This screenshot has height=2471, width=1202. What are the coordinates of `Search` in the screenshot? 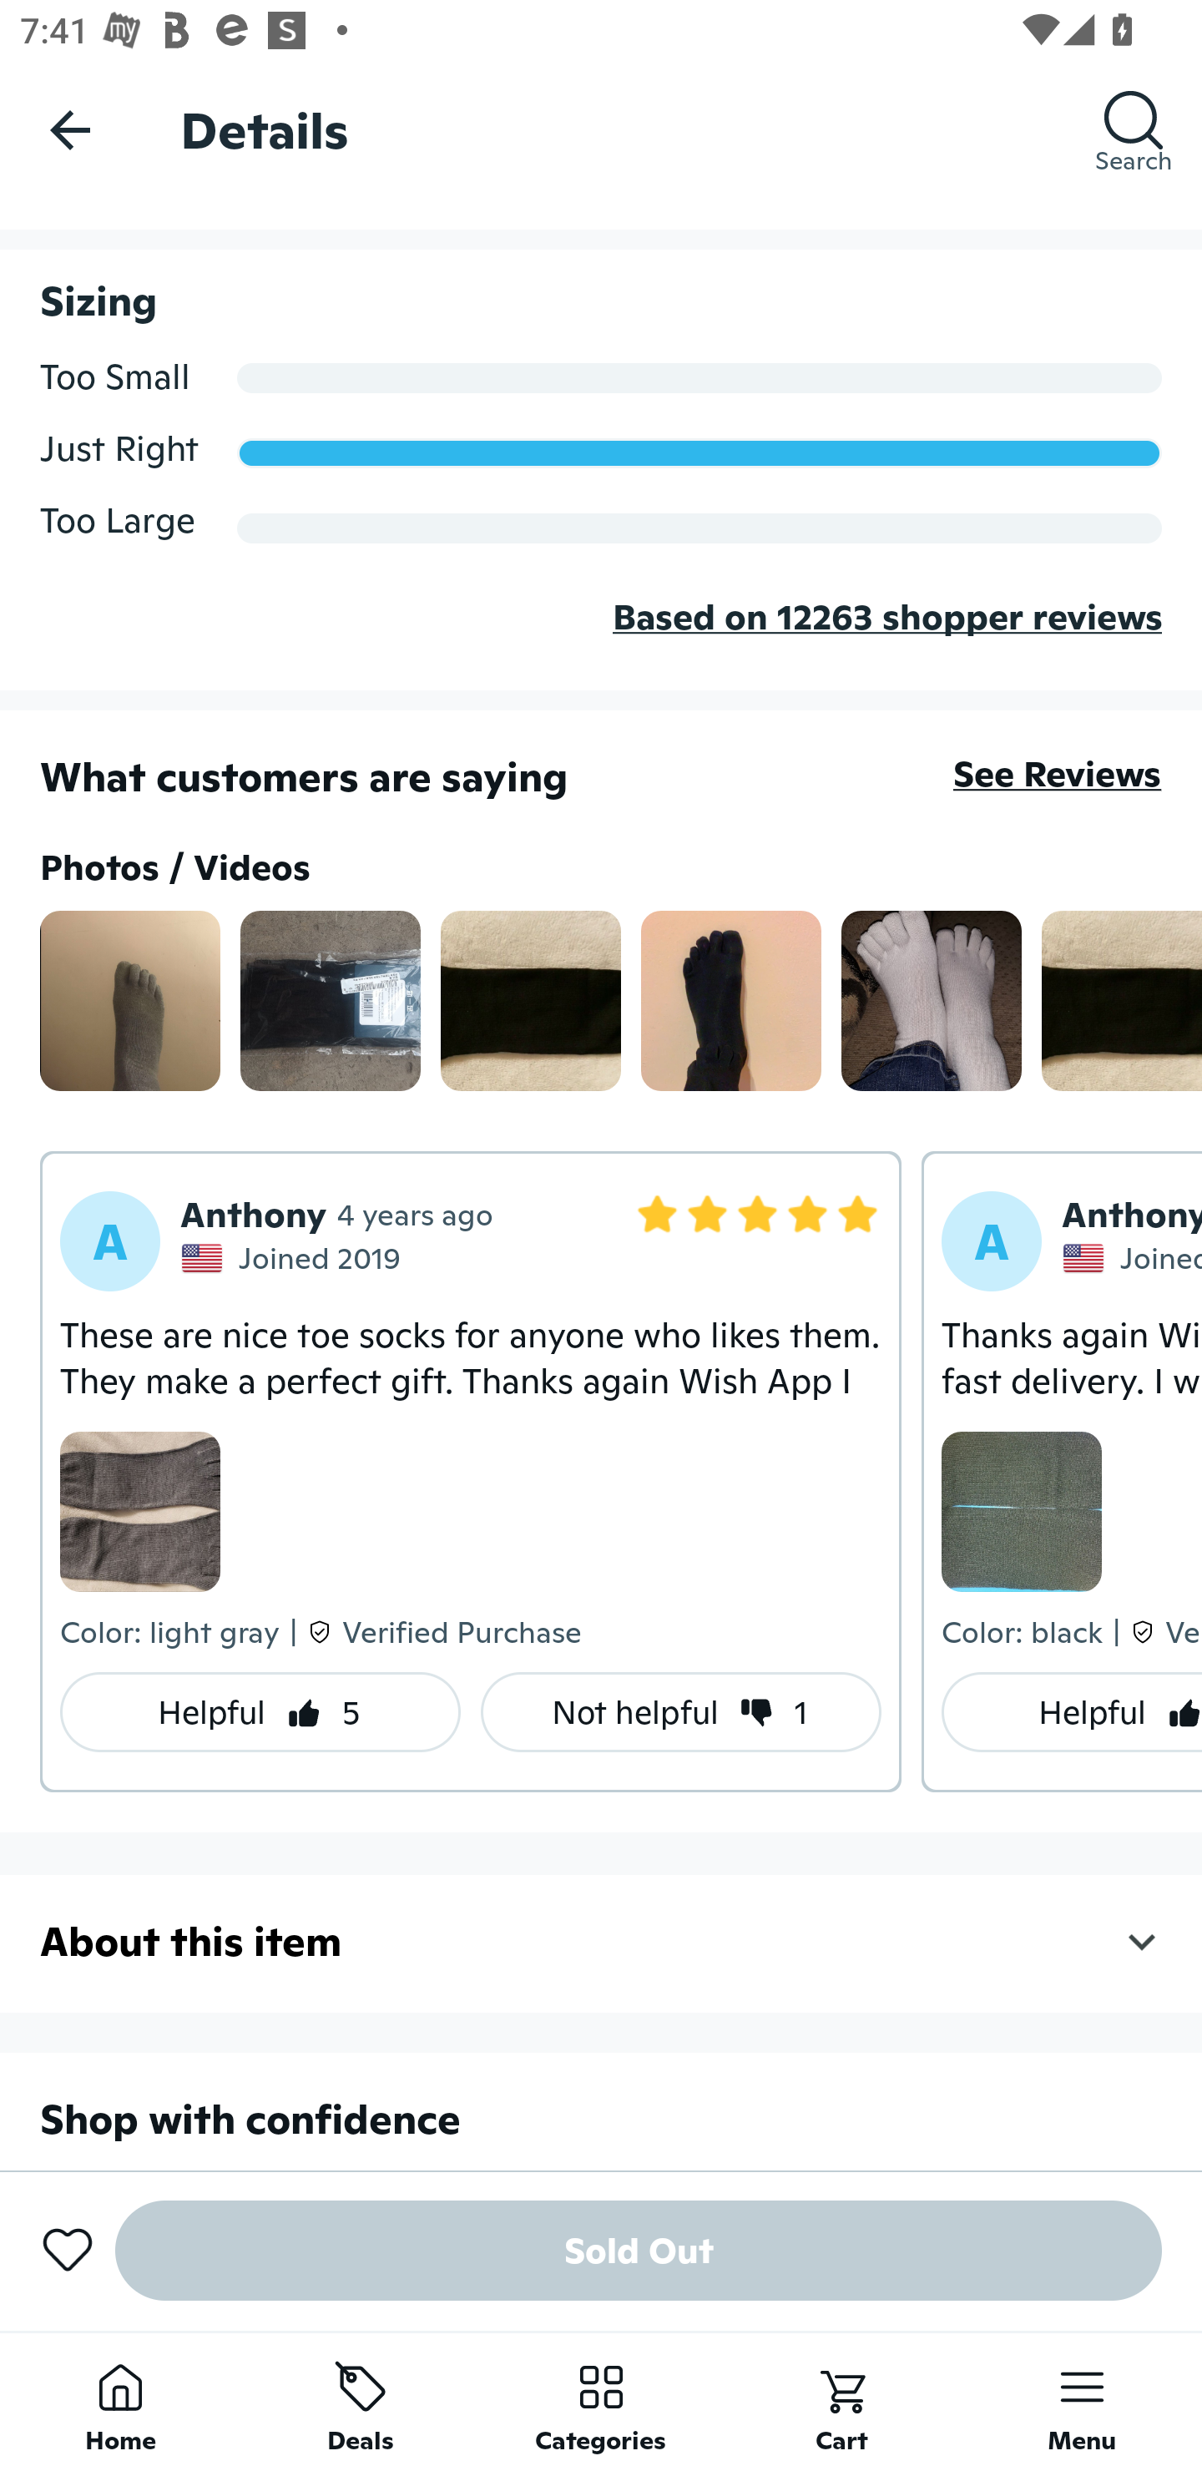 It's located at (1134, 129).